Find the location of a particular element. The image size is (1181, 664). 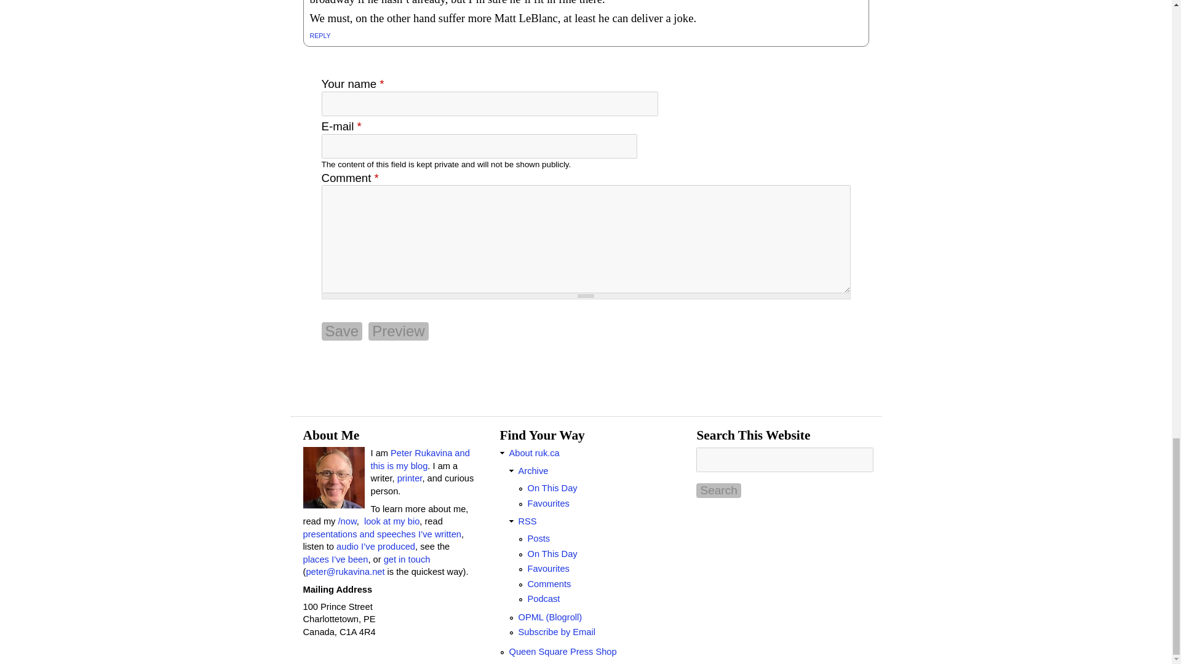

REPLY is located at coordinates (320, 35).